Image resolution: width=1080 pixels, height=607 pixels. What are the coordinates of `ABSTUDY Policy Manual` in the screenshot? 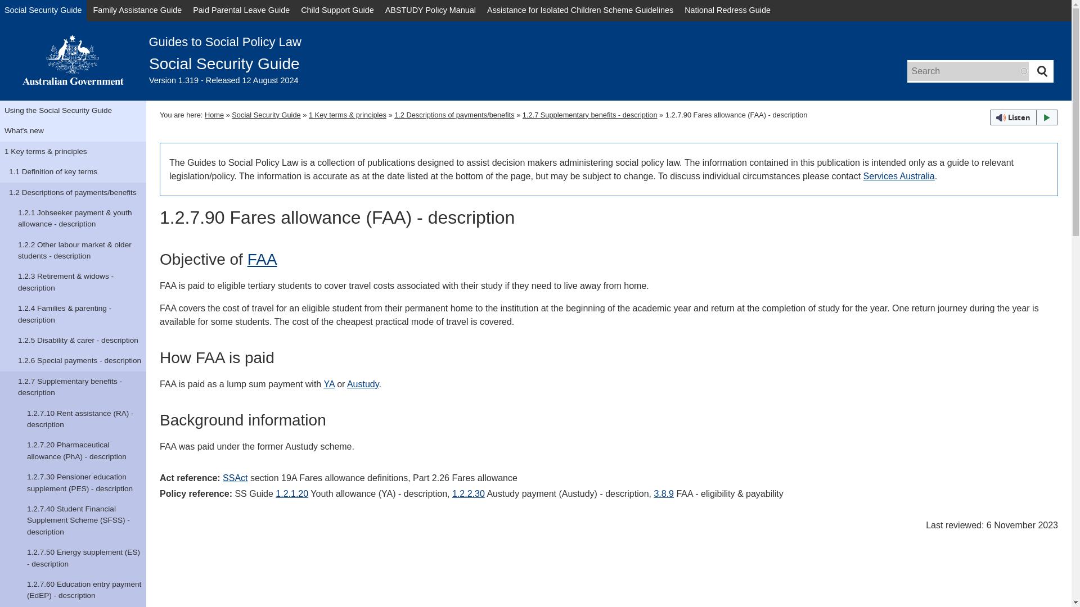 It's located at (431, 10).